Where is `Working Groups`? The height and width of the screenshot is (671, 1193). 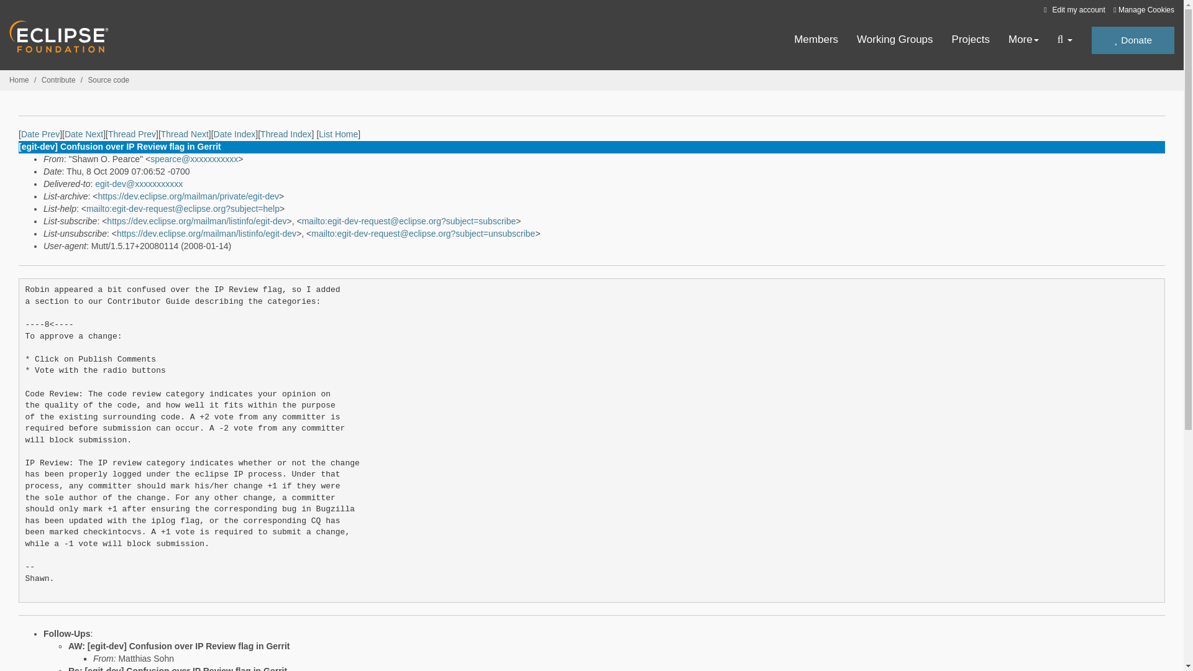 Working Groups is located at coordinates (895, 40).